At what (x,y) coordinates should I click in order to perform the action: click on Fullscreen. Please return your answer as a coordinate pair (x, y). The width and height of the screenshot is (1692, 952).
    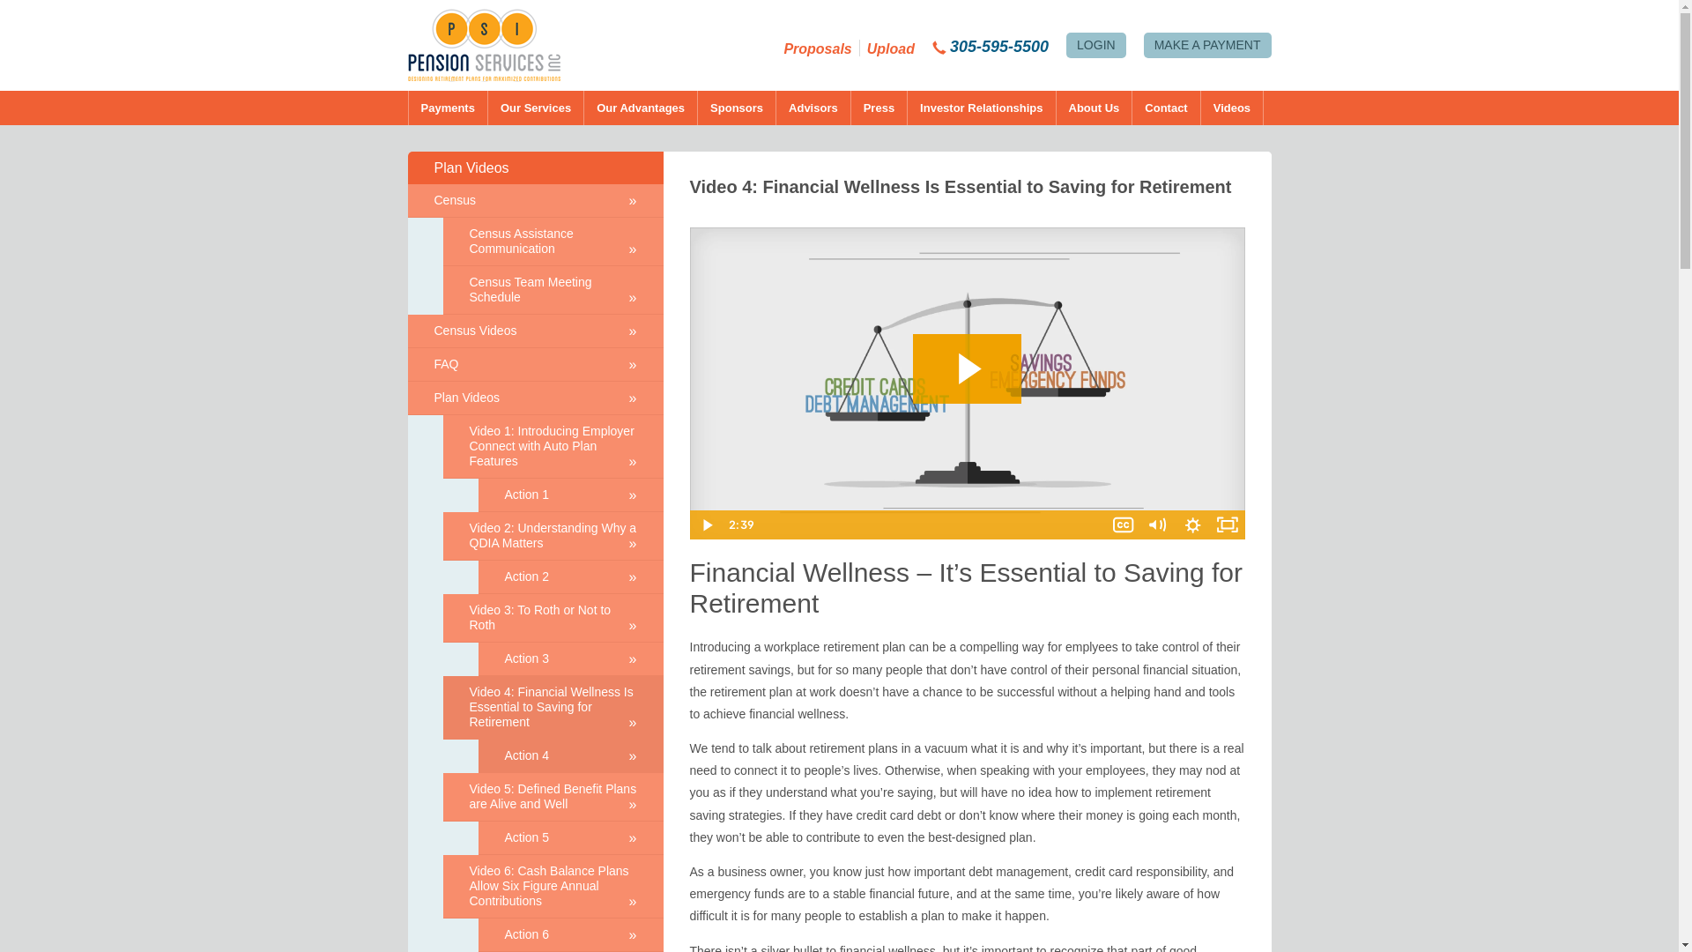
    Looking at the image, I should click on (1227, 524).